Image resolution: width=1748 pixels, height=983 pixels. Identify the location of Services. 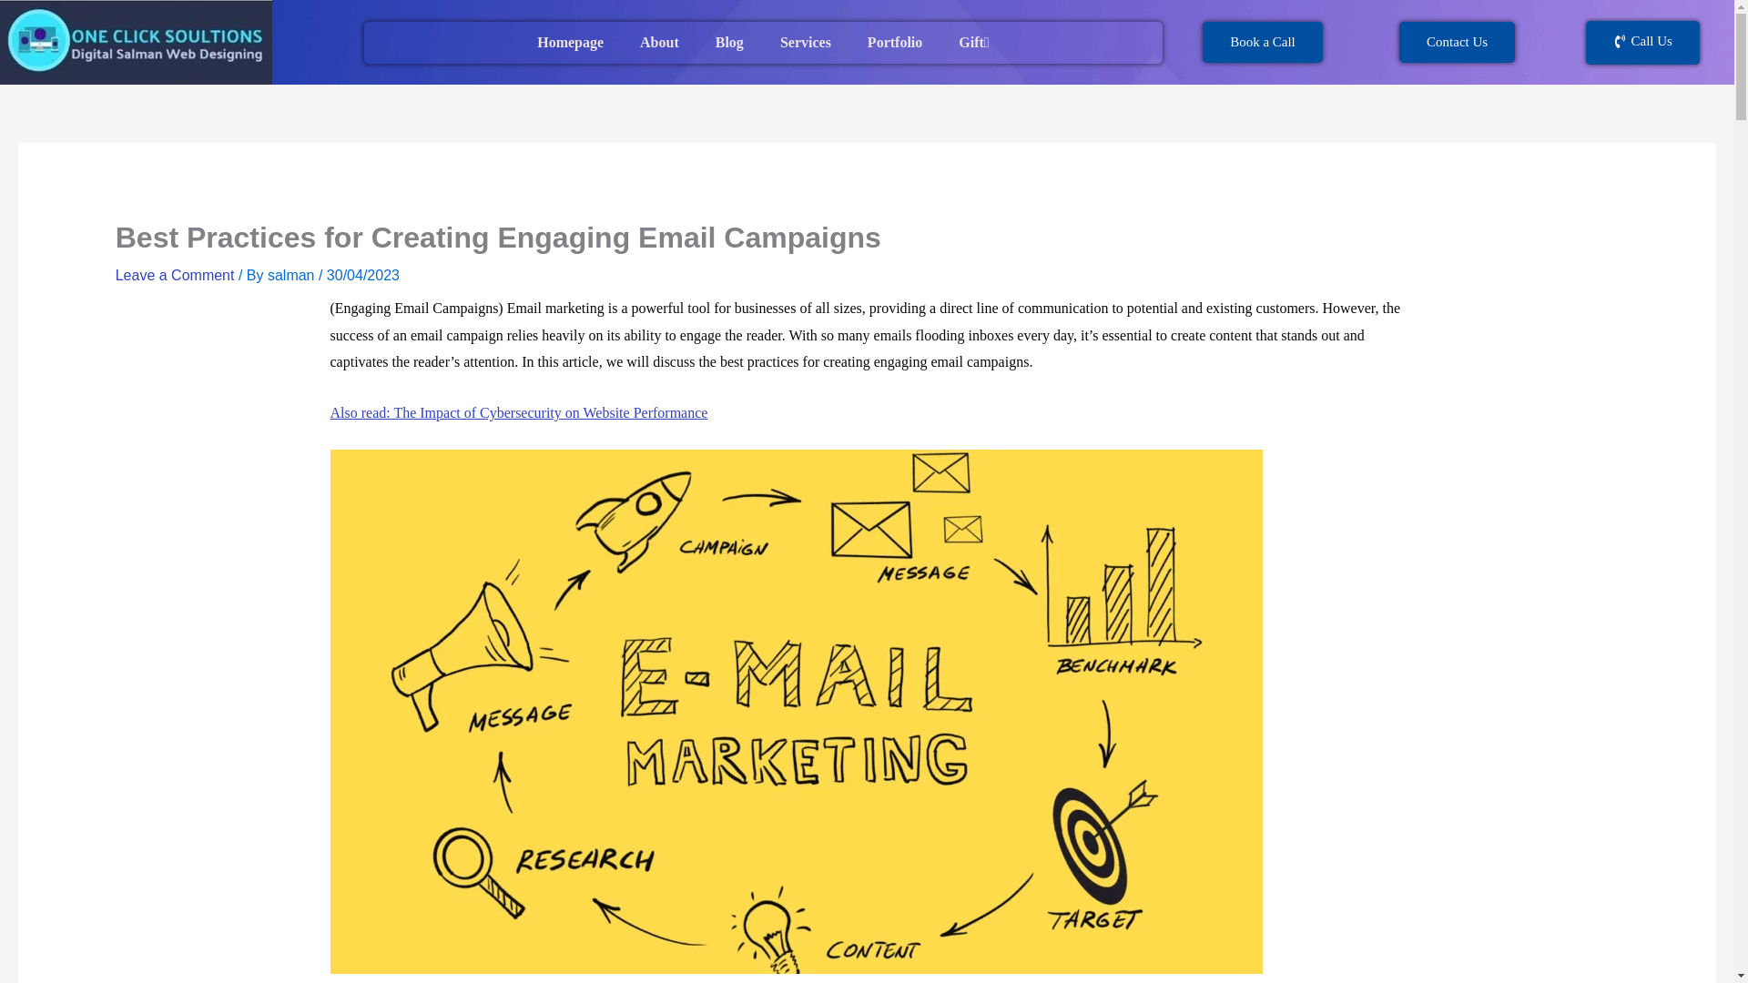
(806, 42).